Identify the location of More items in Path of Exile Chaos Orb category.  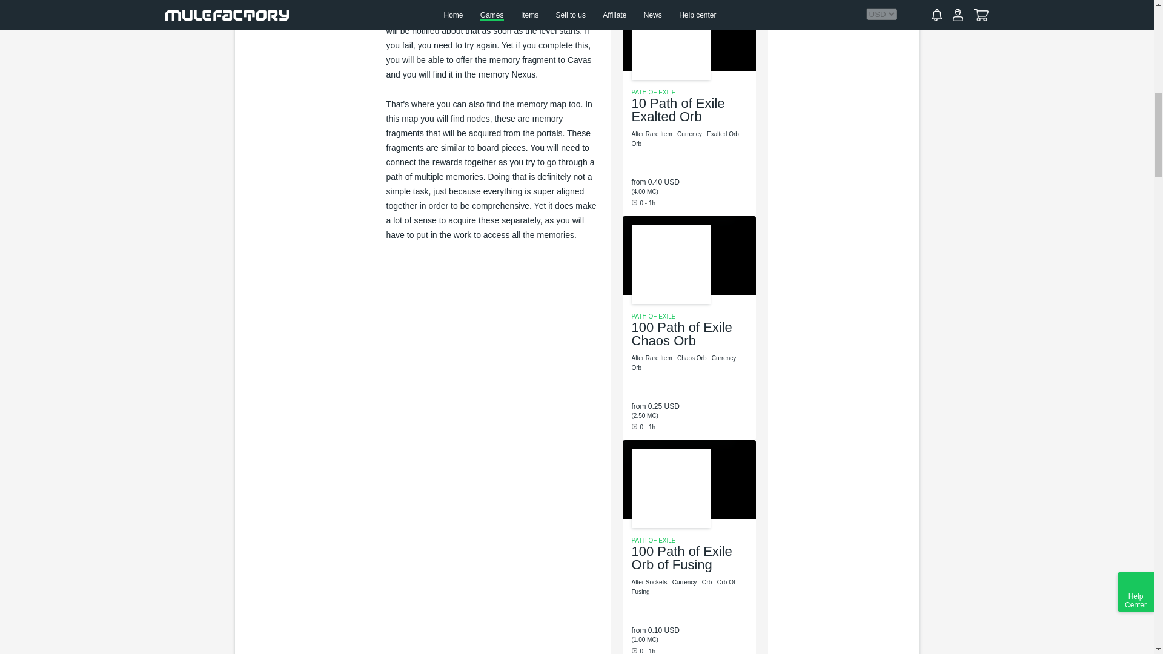
(692, 358).